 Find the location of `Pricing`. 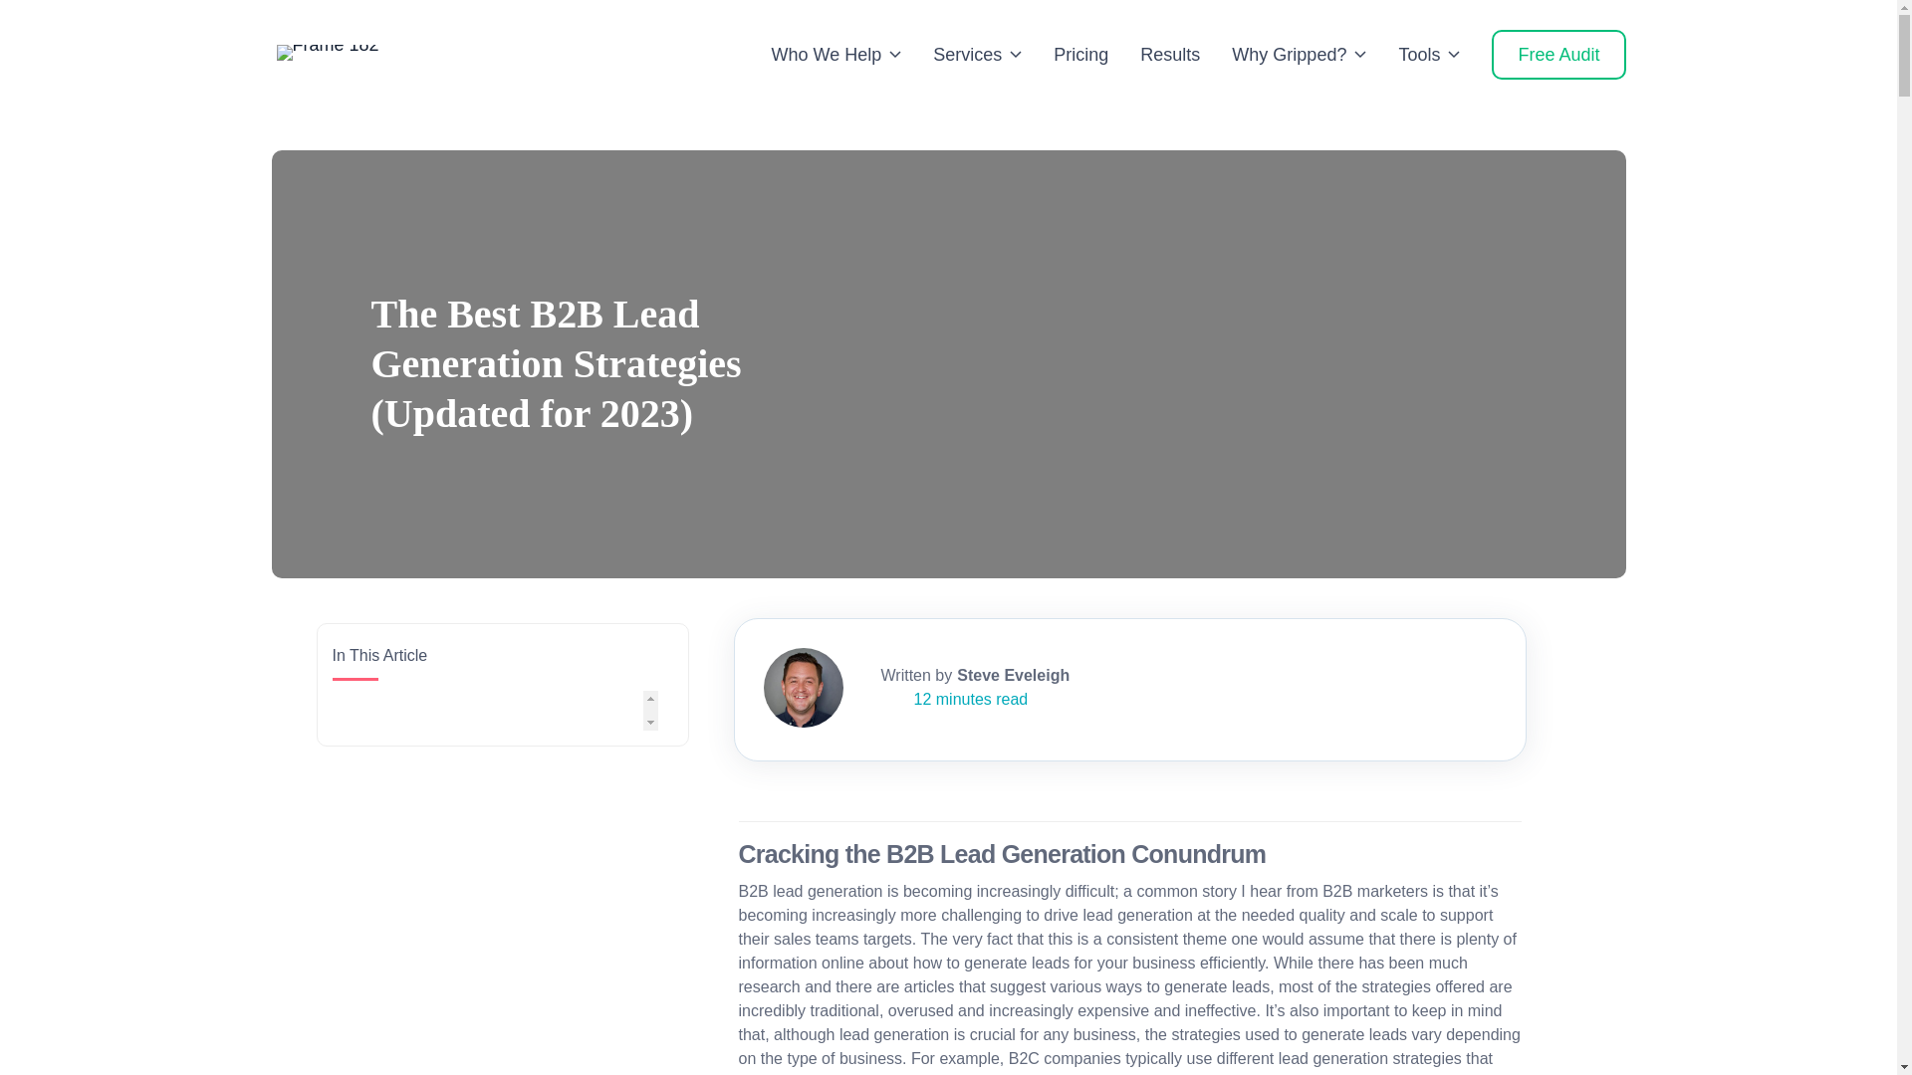

Pricing is located at coordinates (1080, 56).